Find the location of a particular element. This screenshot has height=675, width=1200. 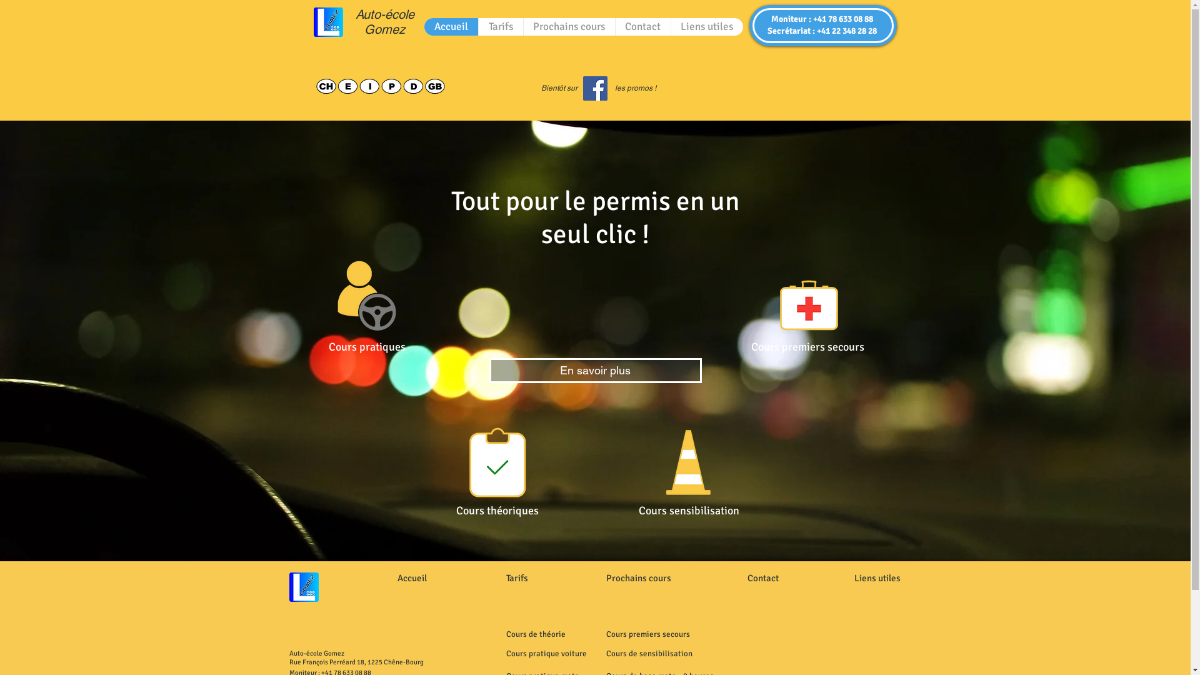

Prochains cours is located at coordinates (569, 27).